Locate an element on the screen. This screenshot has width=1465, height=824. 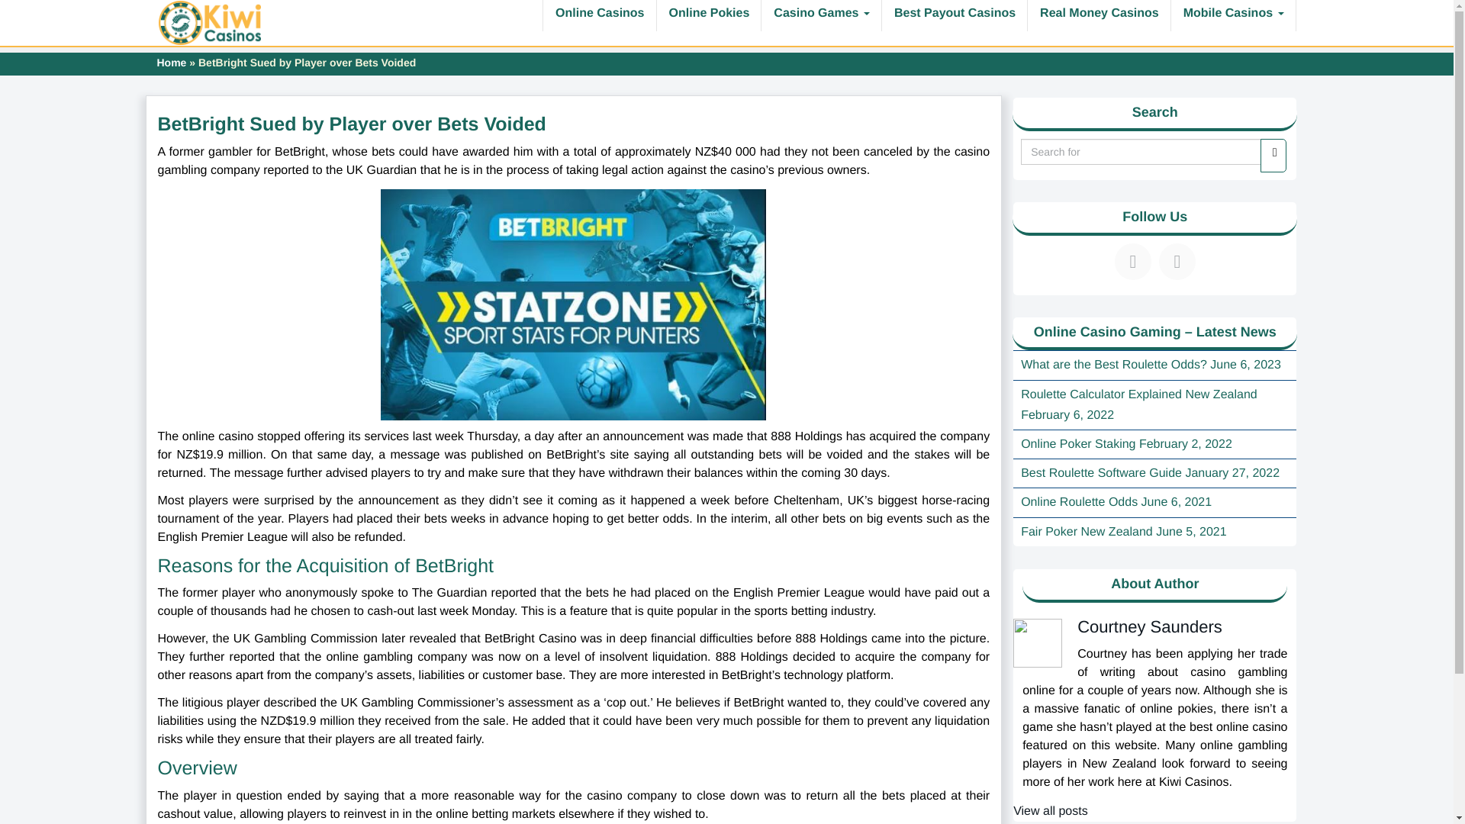
Fair Poker New Zealand is located at coordinates (1087, 533).